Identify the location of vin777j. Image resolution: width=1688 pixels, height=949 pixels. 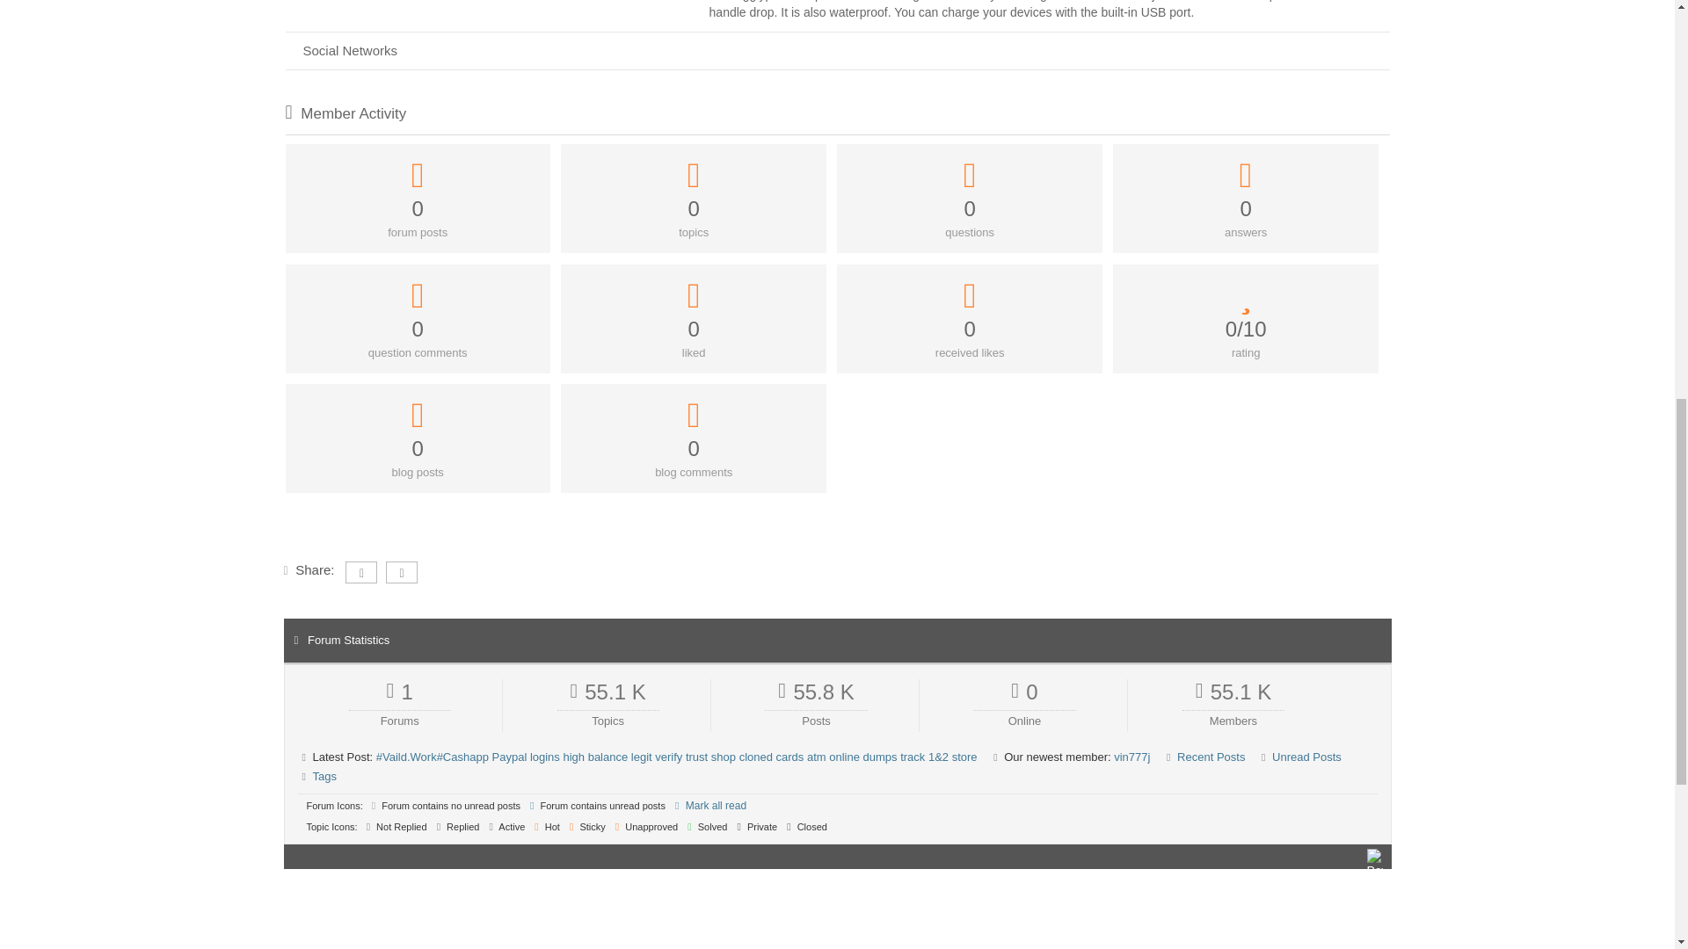
(1131, 757).